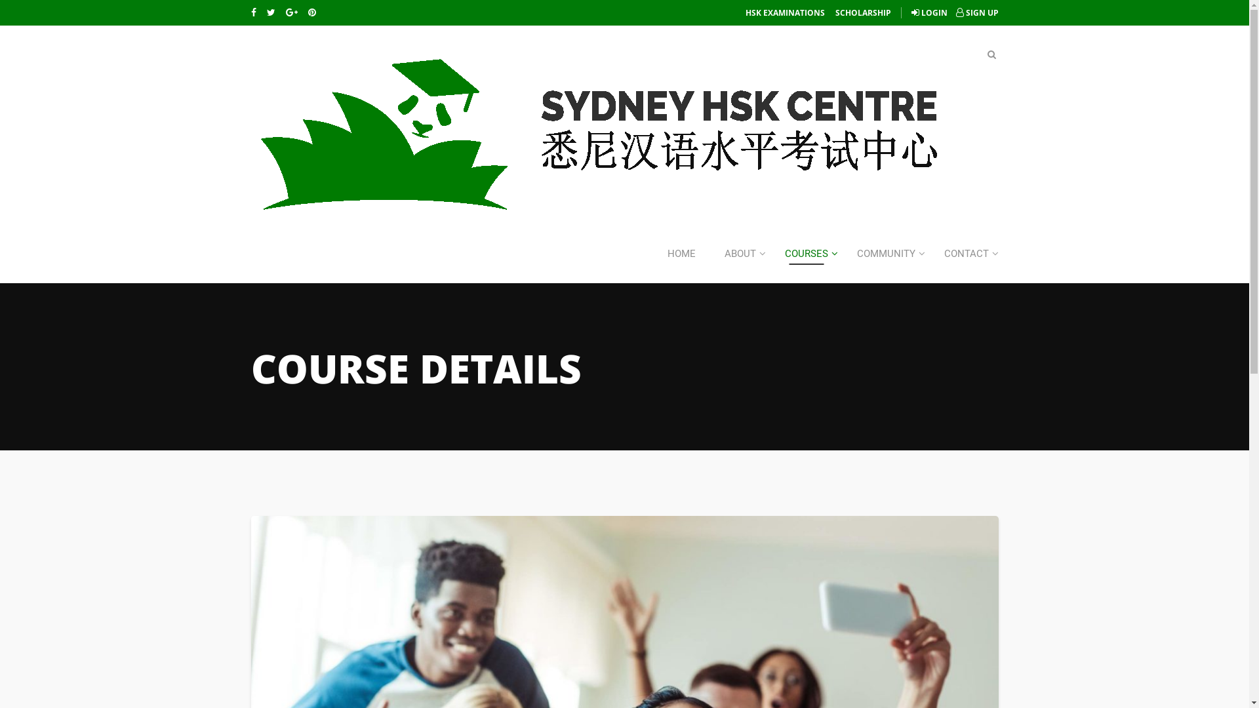  What do you see at coordinates (806, 254) in the screenshot?
I see `COURSES` at bounding box center [806, 254].